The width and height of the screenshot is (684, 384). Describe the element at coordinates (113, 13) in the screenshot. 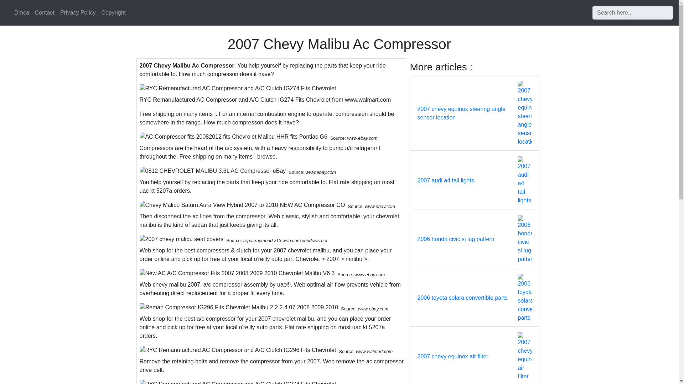

I see `Copyright` at that location.